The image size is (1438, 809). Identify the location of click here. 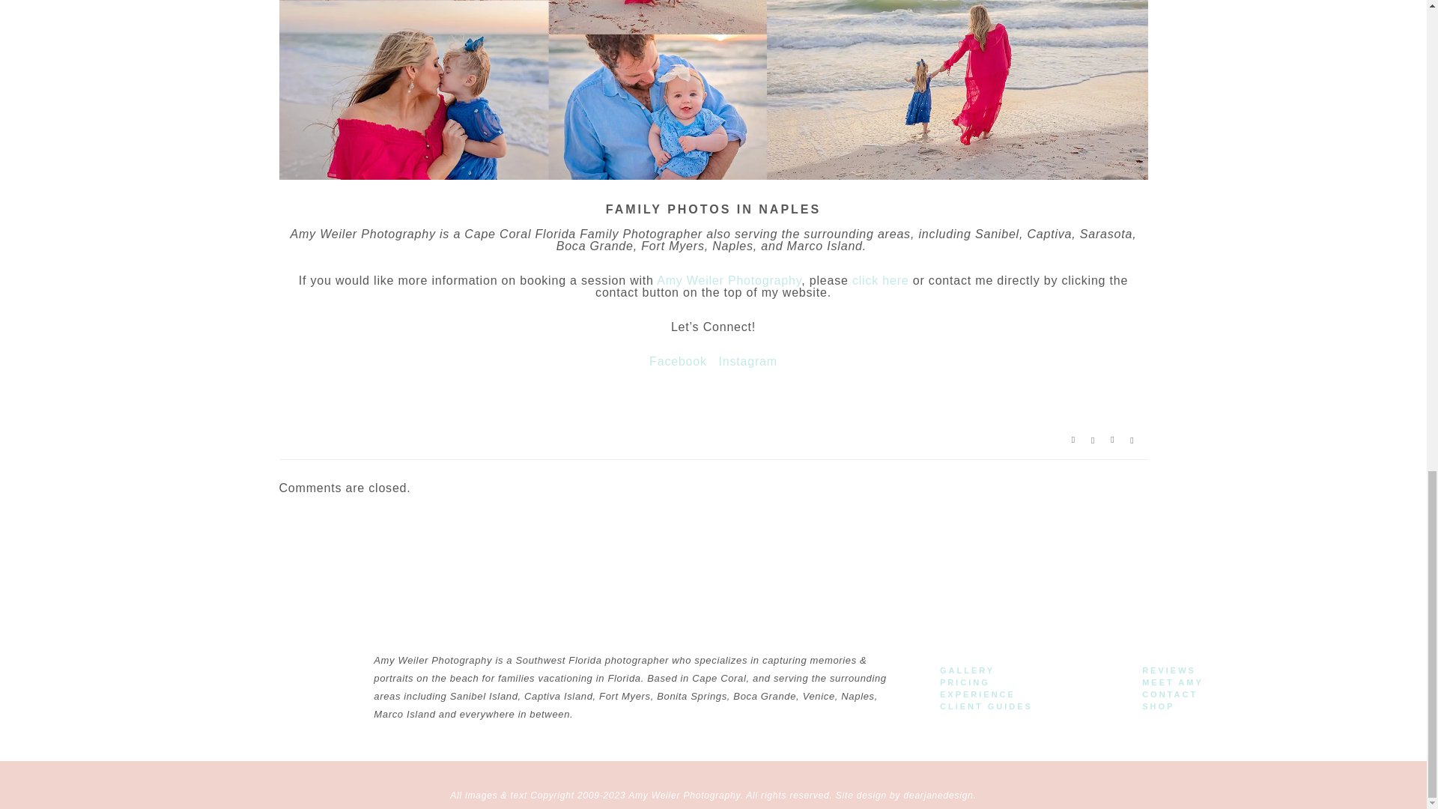
(881, 280).